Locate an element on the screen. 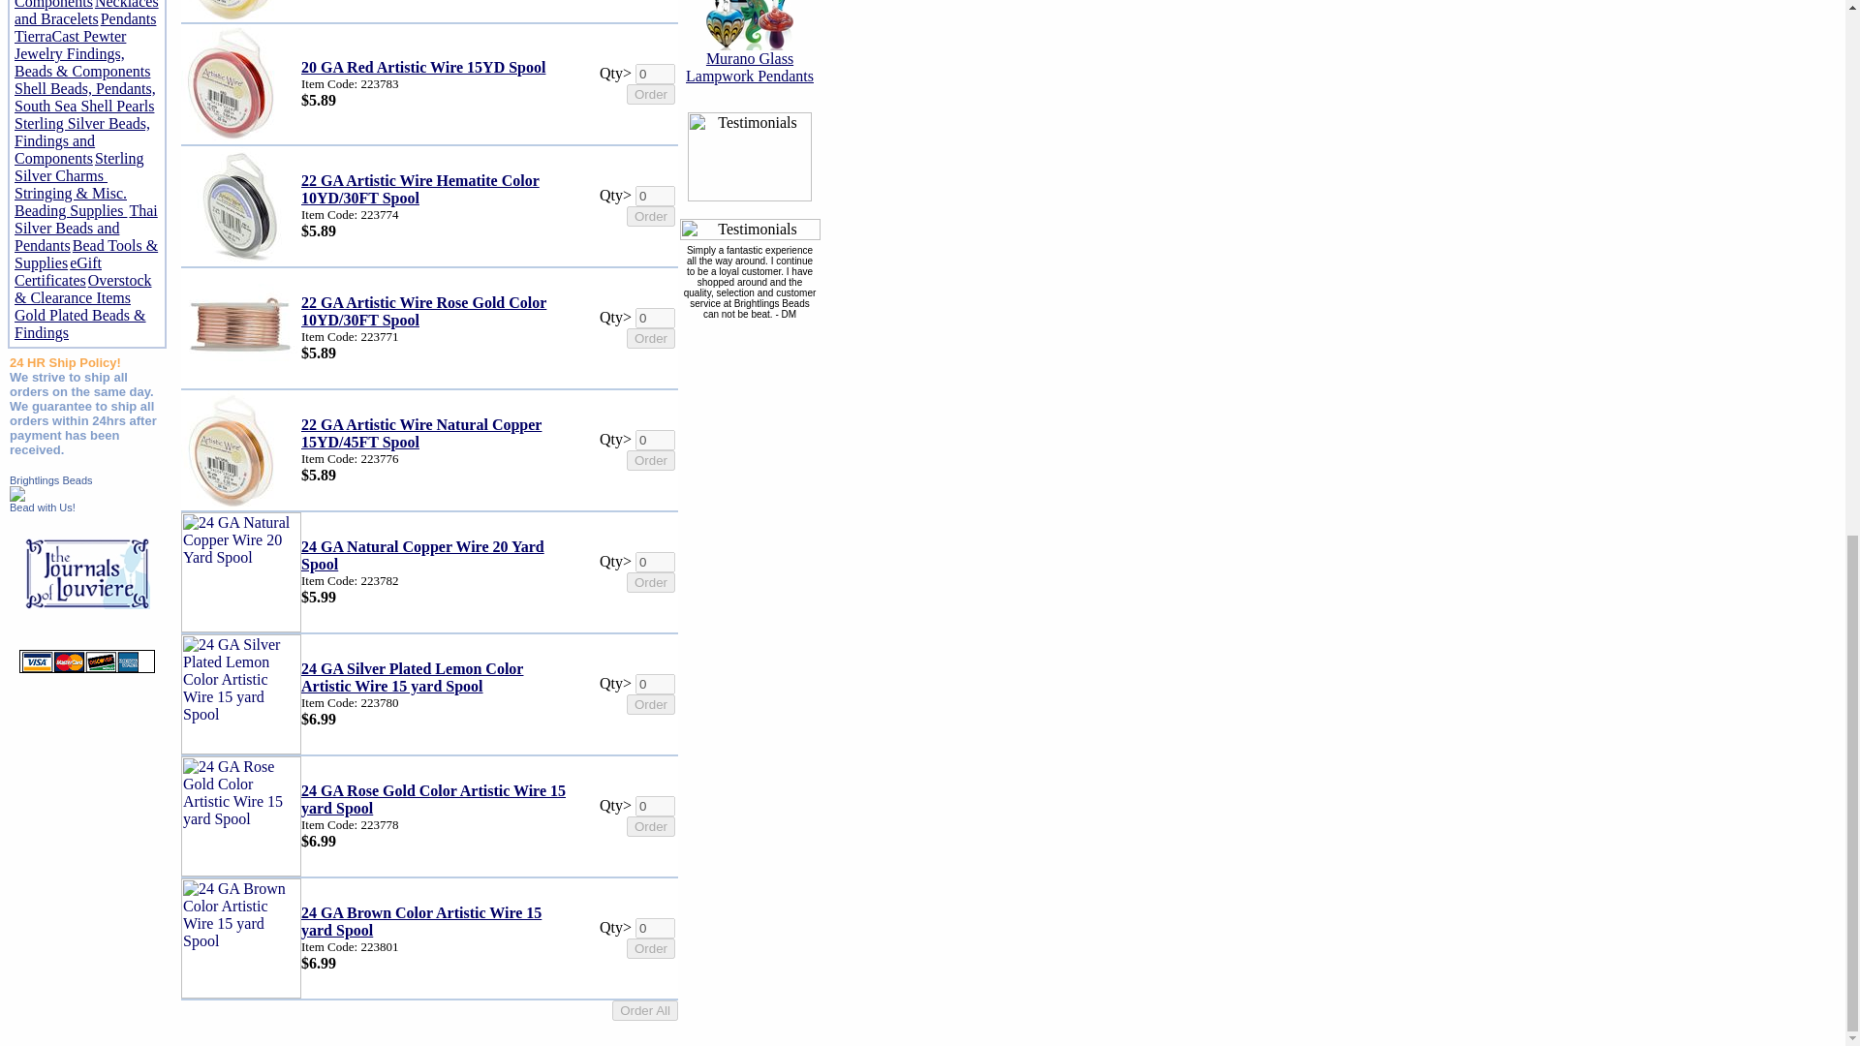 This screenshot has height=1046, width=1860. 0 is located at coordinates (655, 196).